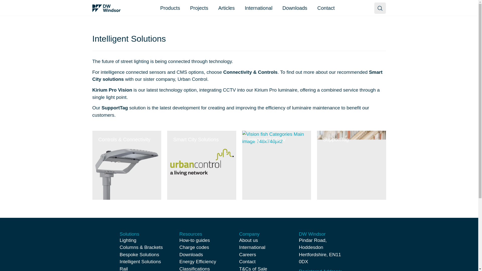  I want to click on International, so click(252, 247).